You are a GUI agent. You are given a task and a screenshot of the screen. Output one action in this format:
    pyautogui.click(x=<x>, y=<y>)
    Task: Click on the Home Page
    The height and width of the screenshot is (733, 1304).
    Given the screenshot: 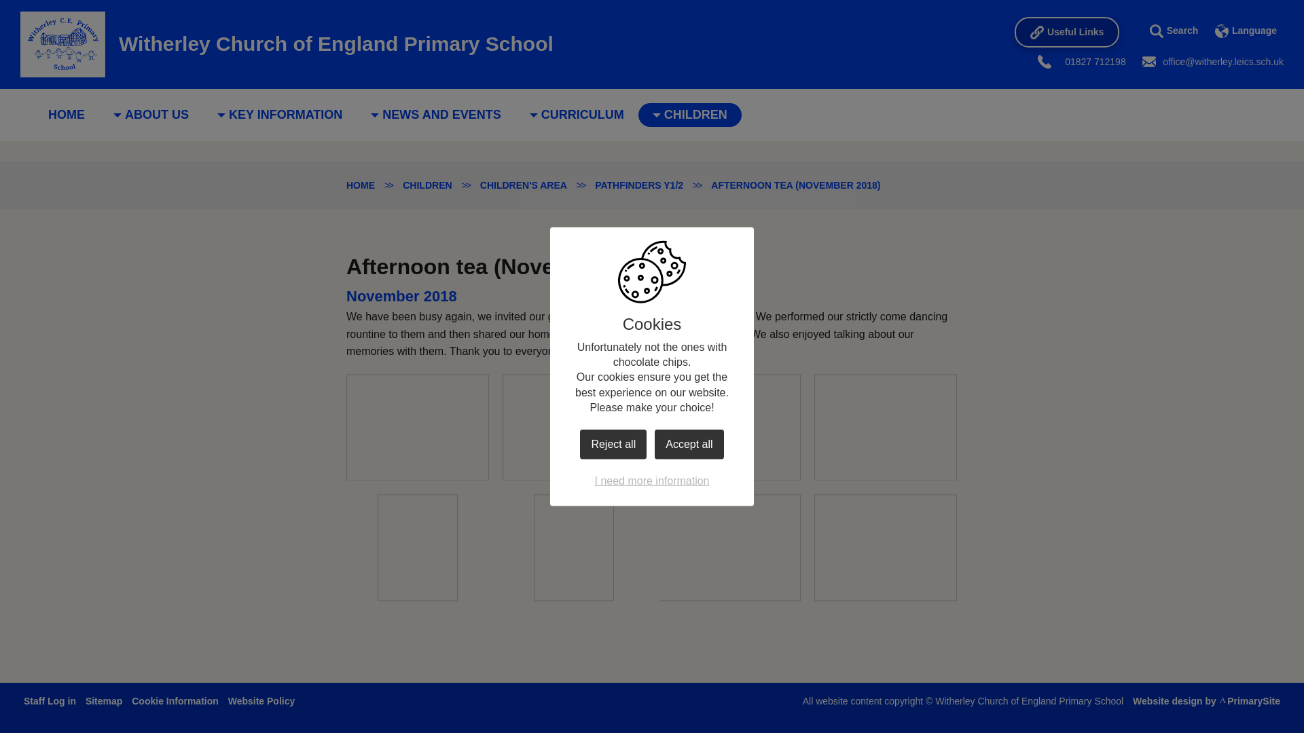 What is the action you would take?
    pyautogui.click(x=62, y=45)
    